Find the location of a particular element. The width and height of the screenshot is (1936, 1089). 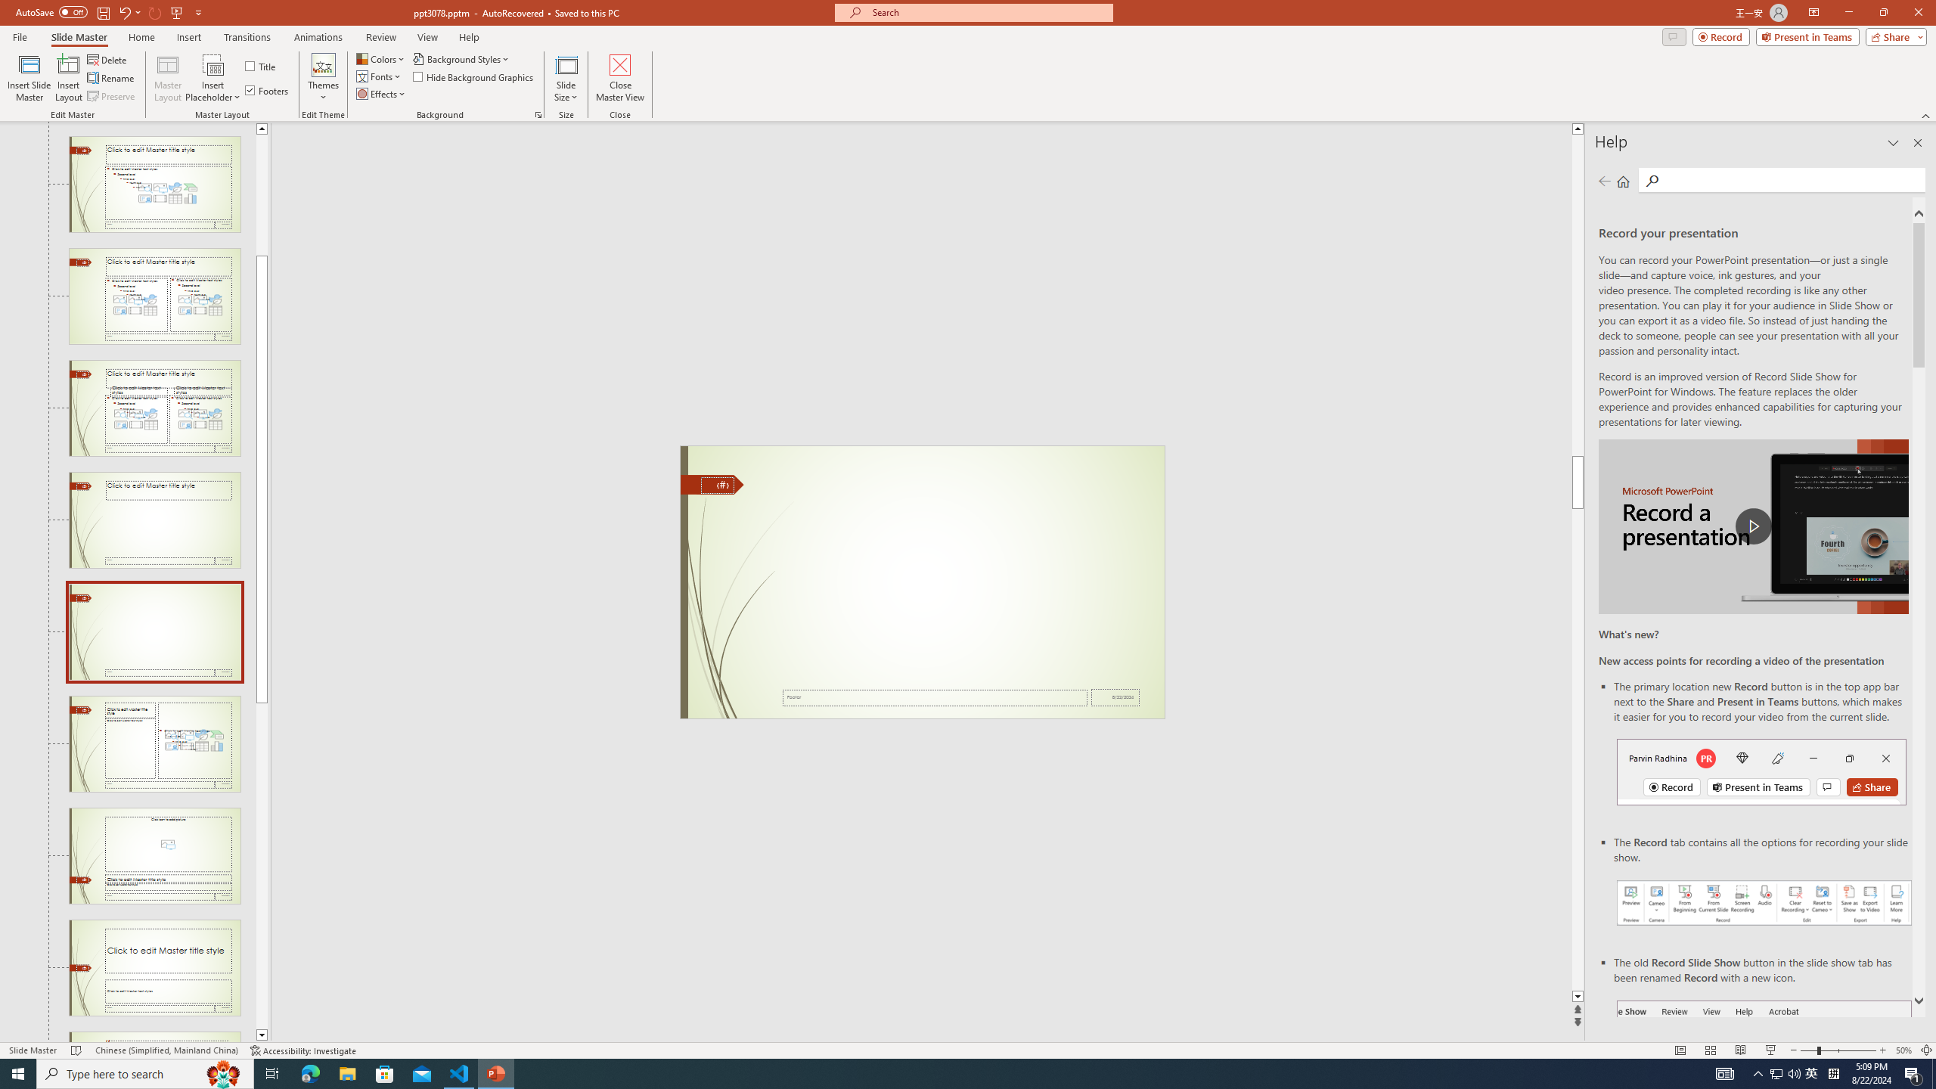

Master Layout... is located at coordinates (168, 78).